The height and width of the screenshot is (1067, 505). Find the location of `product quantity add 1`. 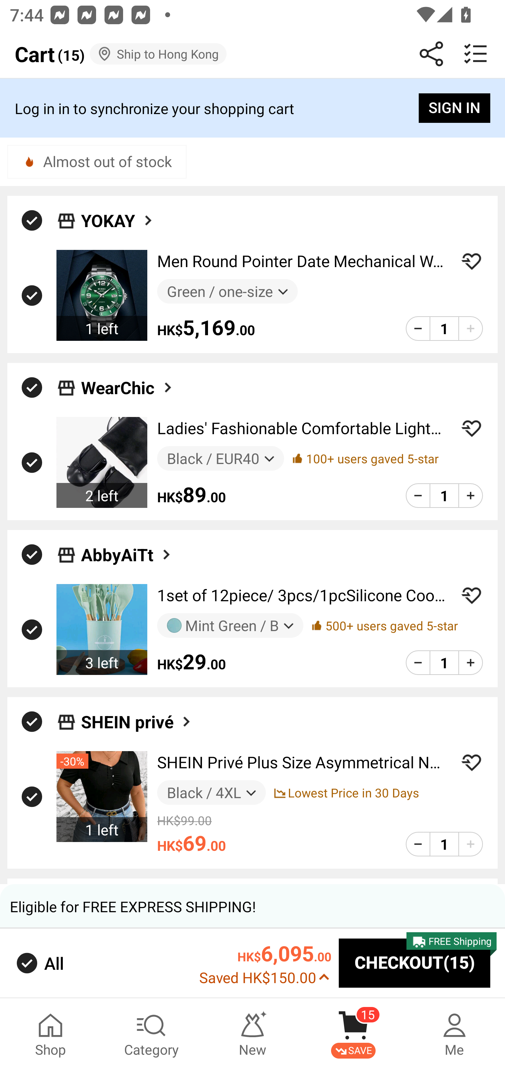

product quantity add 1 is located at coordinates (471, 844).